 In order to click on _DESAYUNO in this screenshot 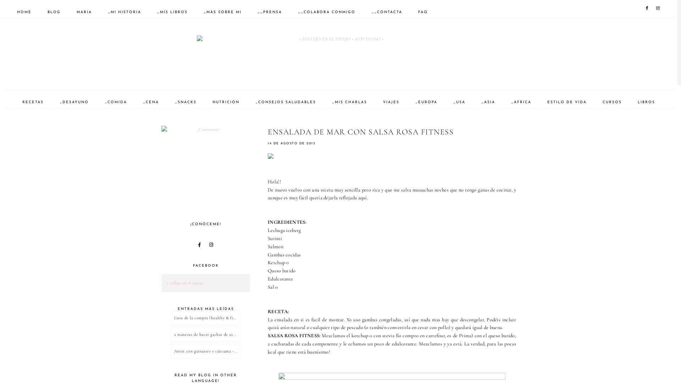, I will do `click(74, 102)`.